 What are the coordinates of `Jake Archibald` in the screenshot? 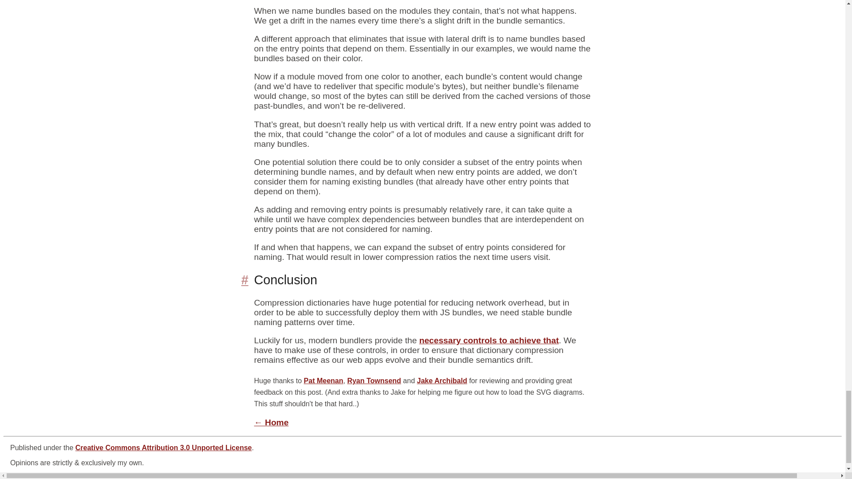 It's located at (442, 381).